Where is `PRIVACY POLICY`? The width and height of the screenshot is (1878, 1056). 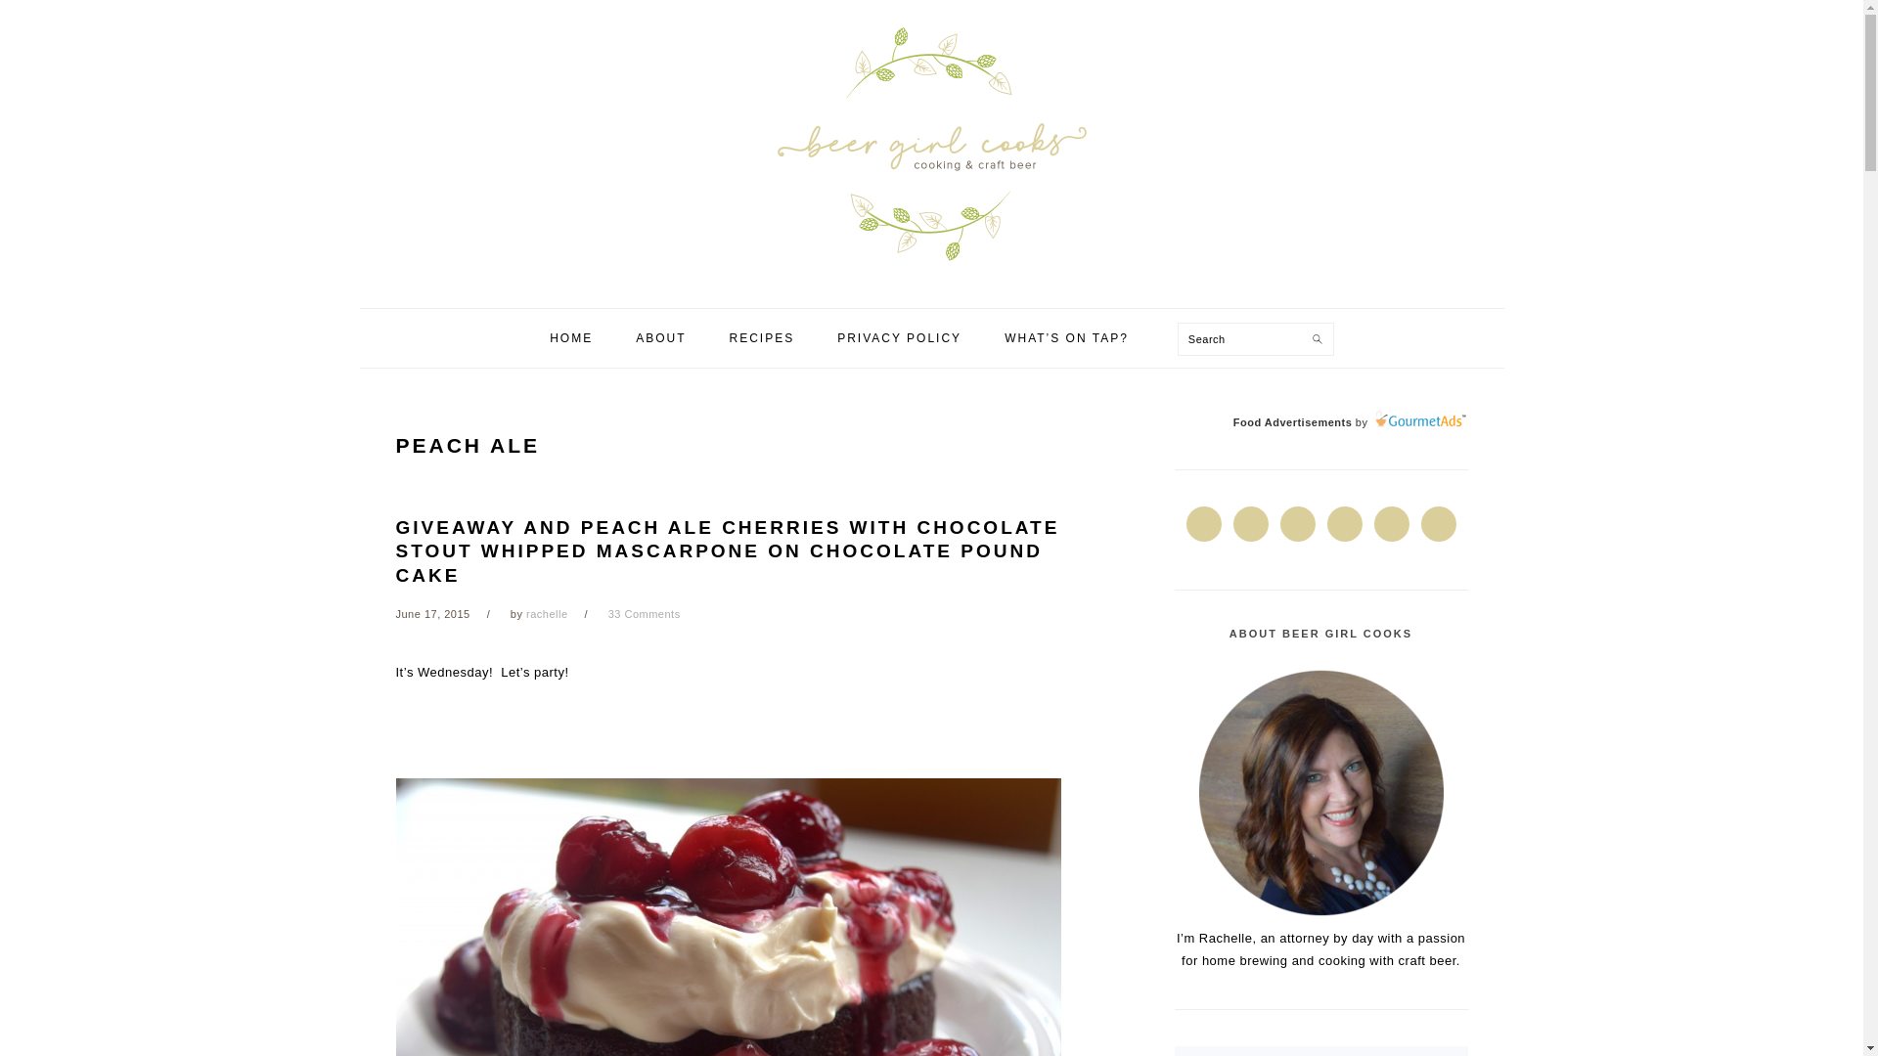
PRIVACY POLICY is located at coordinates (900, 338).